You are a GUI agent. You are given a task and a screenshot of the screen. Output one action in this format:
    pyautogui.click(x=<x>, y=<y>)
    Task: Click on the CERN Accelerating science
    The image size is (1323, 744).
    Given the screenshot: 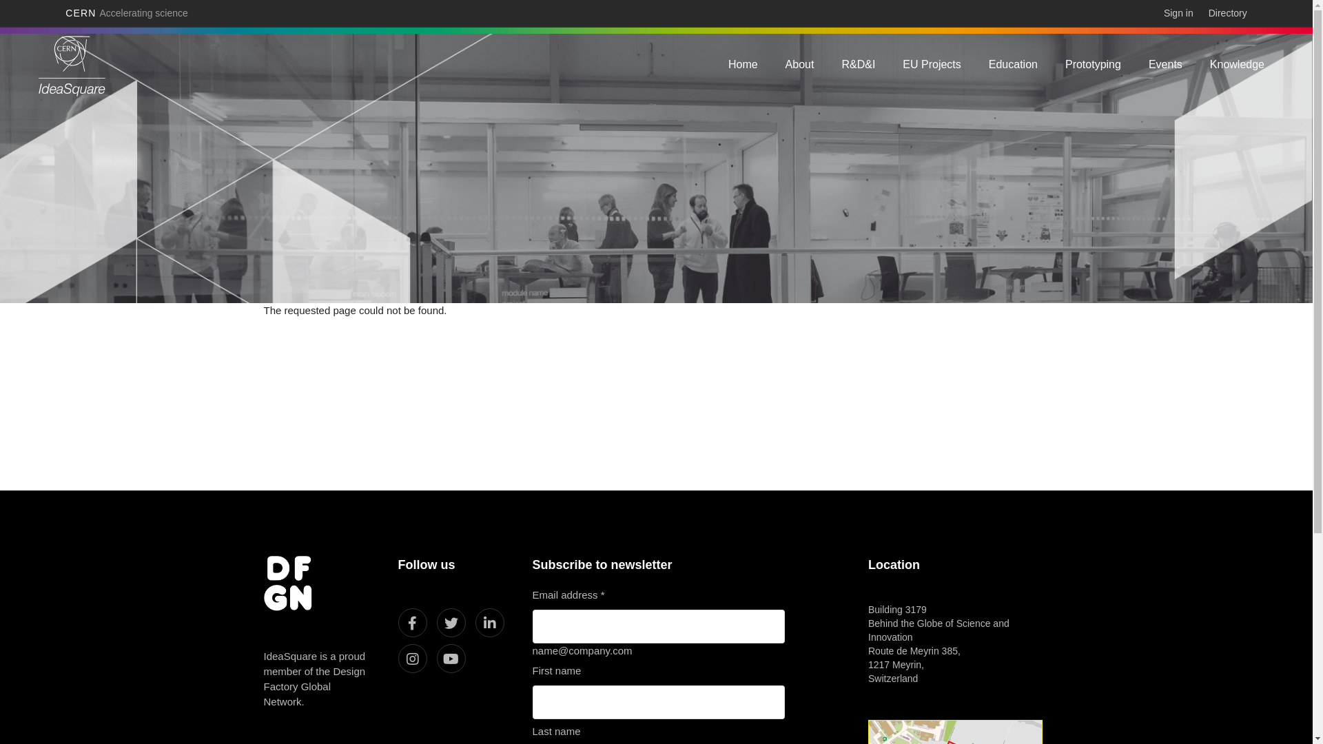 What is the action you would take?
    pyautogui.click(x=127, y=13)
    